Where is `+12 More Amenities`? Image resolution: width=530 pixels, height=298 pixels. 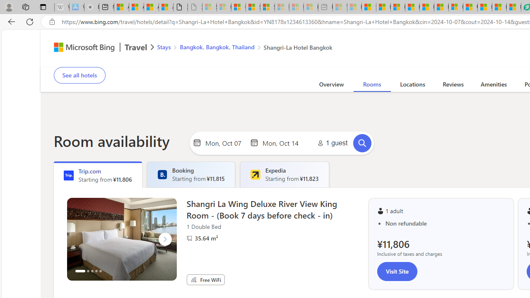
+12 More Amenities is located at coordinates (456, 67).